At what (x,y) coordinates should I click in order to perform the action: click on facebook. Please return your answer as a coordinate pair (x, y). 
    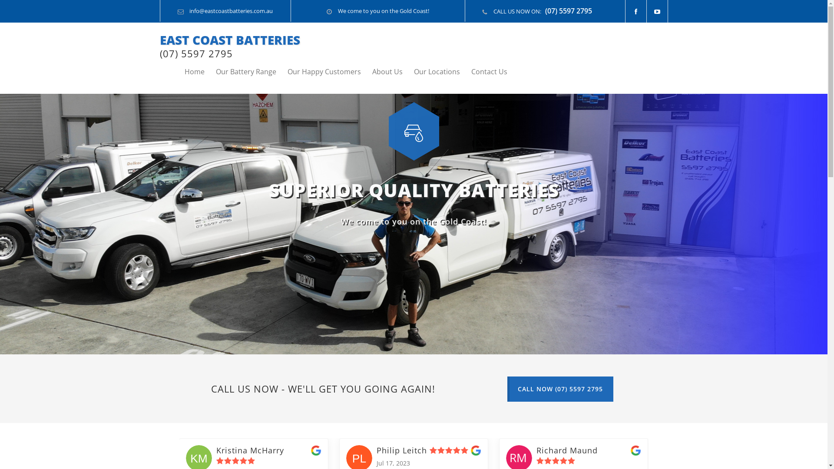
    Looking at the image, I should click on (636, 11).